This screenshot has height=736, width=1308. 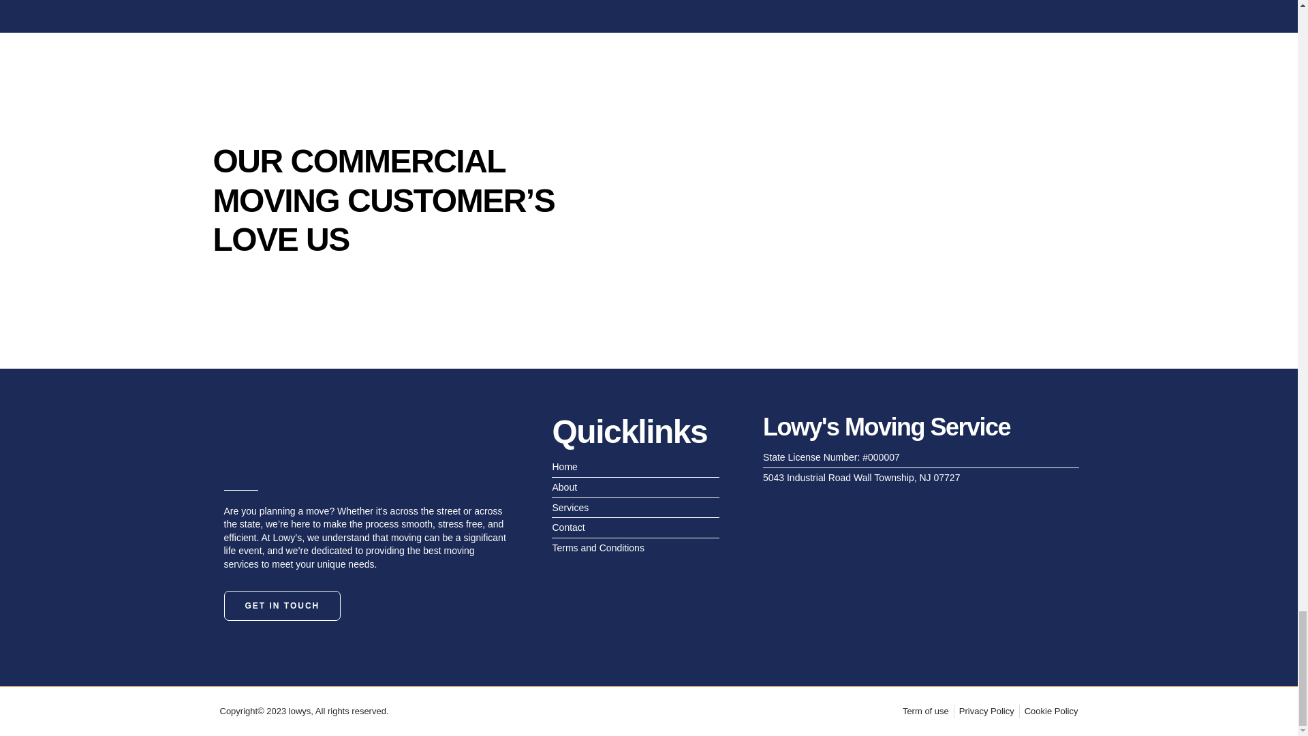 What do you see at coordinates (635, 527) in the screenshot?
I see `Contact` at bounding box center [635, 527].